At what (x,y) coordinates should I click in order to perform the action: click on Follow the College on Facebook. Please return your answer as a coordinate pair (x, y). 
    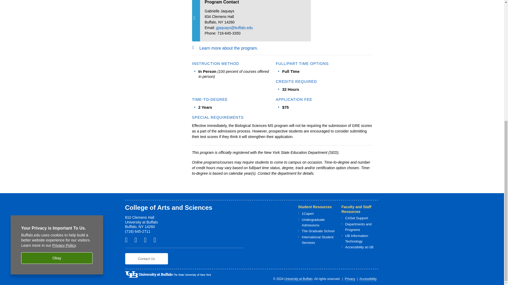
    Looking at the image, I should click on (128, 240).